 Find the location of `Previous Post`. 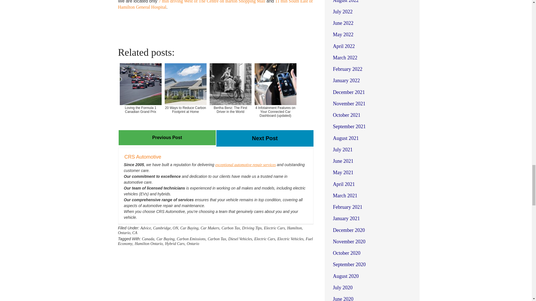

Previous Post is located at coordinates (167, 137).